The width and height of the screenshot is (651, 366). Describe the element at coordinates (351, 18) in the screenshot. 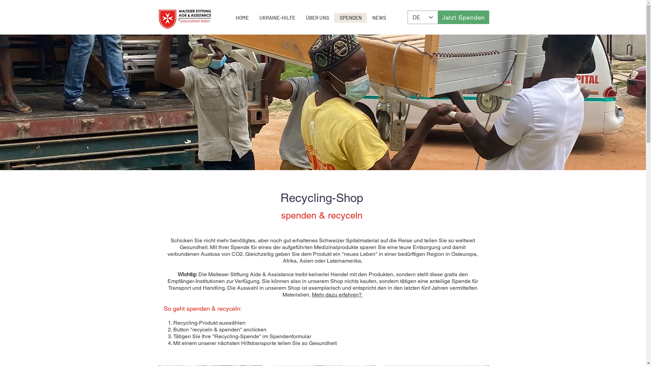

I see `SPENDEN` at that location.